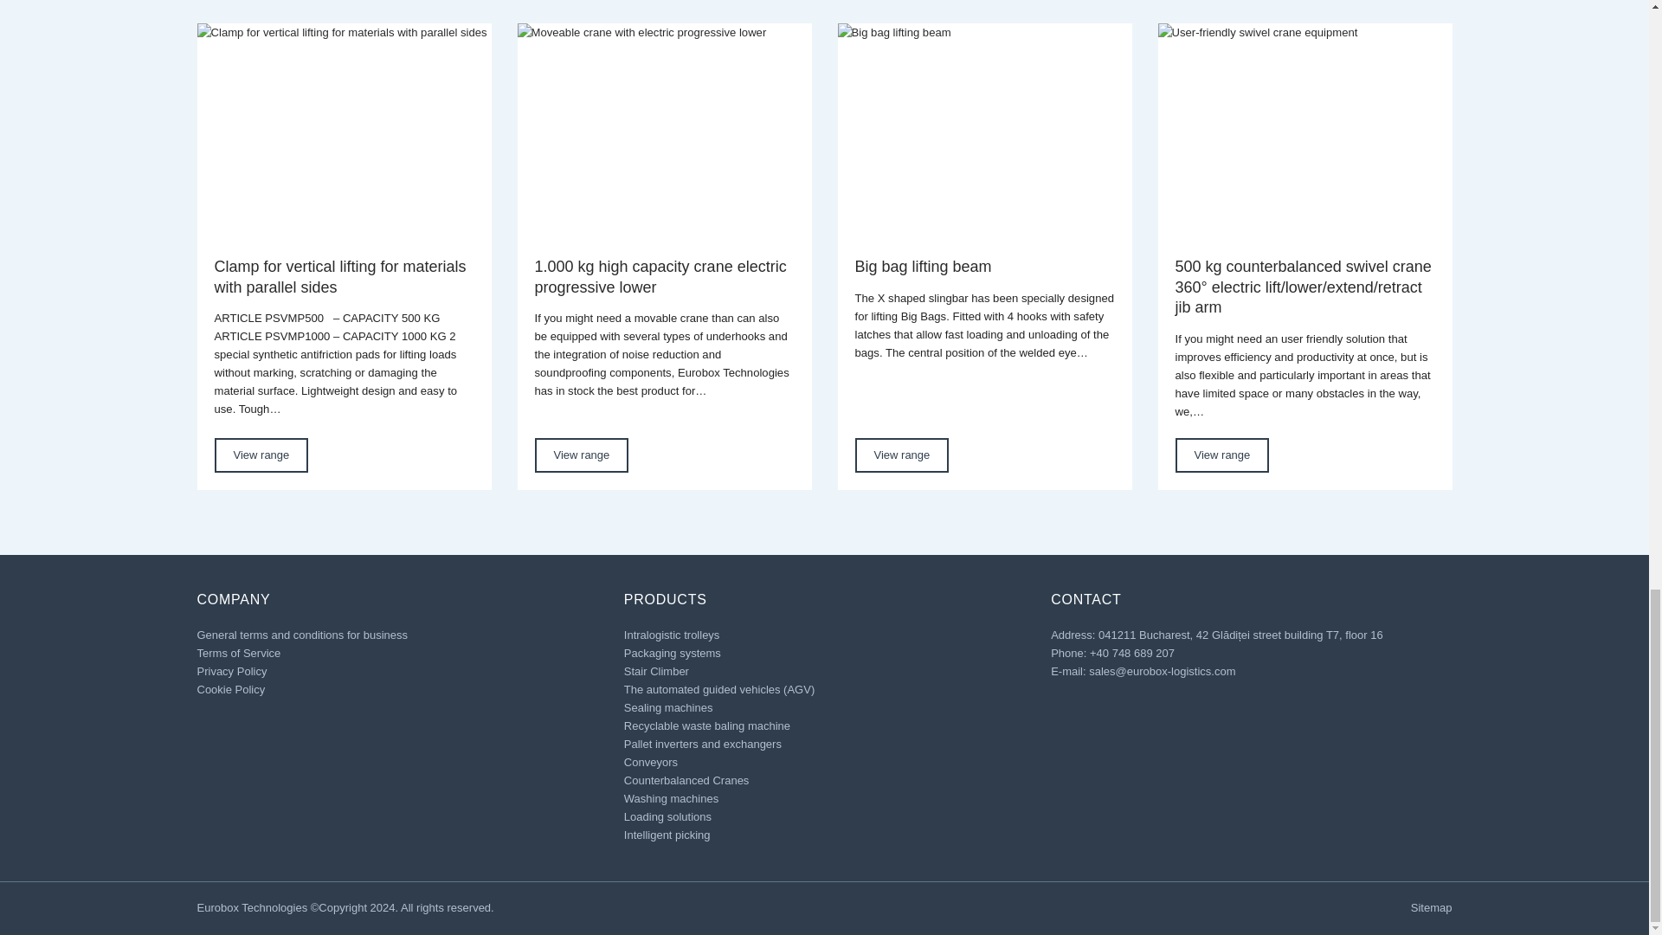 The width and height of the screenshot is (1662, 935). Describe the element at coordinates (984, 133) in the screenshot. I see `Big bag lifting beam` at that location.